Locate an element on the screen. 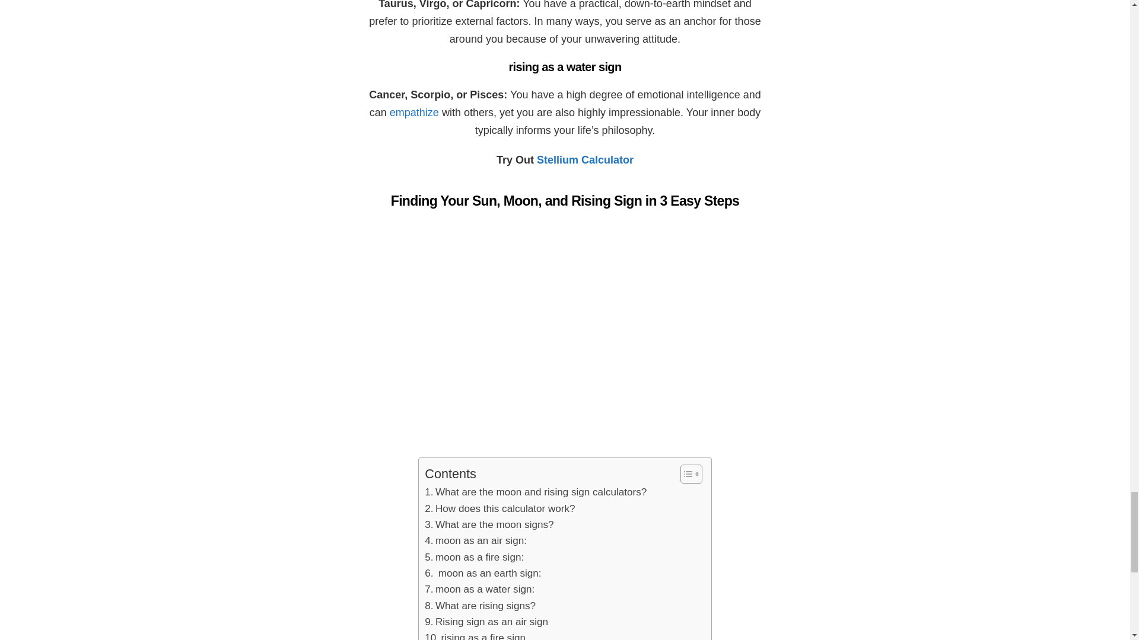 Image resolution: width=1139 pixels, height=640 pixels. What are the moon and rising sign calculators? is located at coordinates (536, 492).